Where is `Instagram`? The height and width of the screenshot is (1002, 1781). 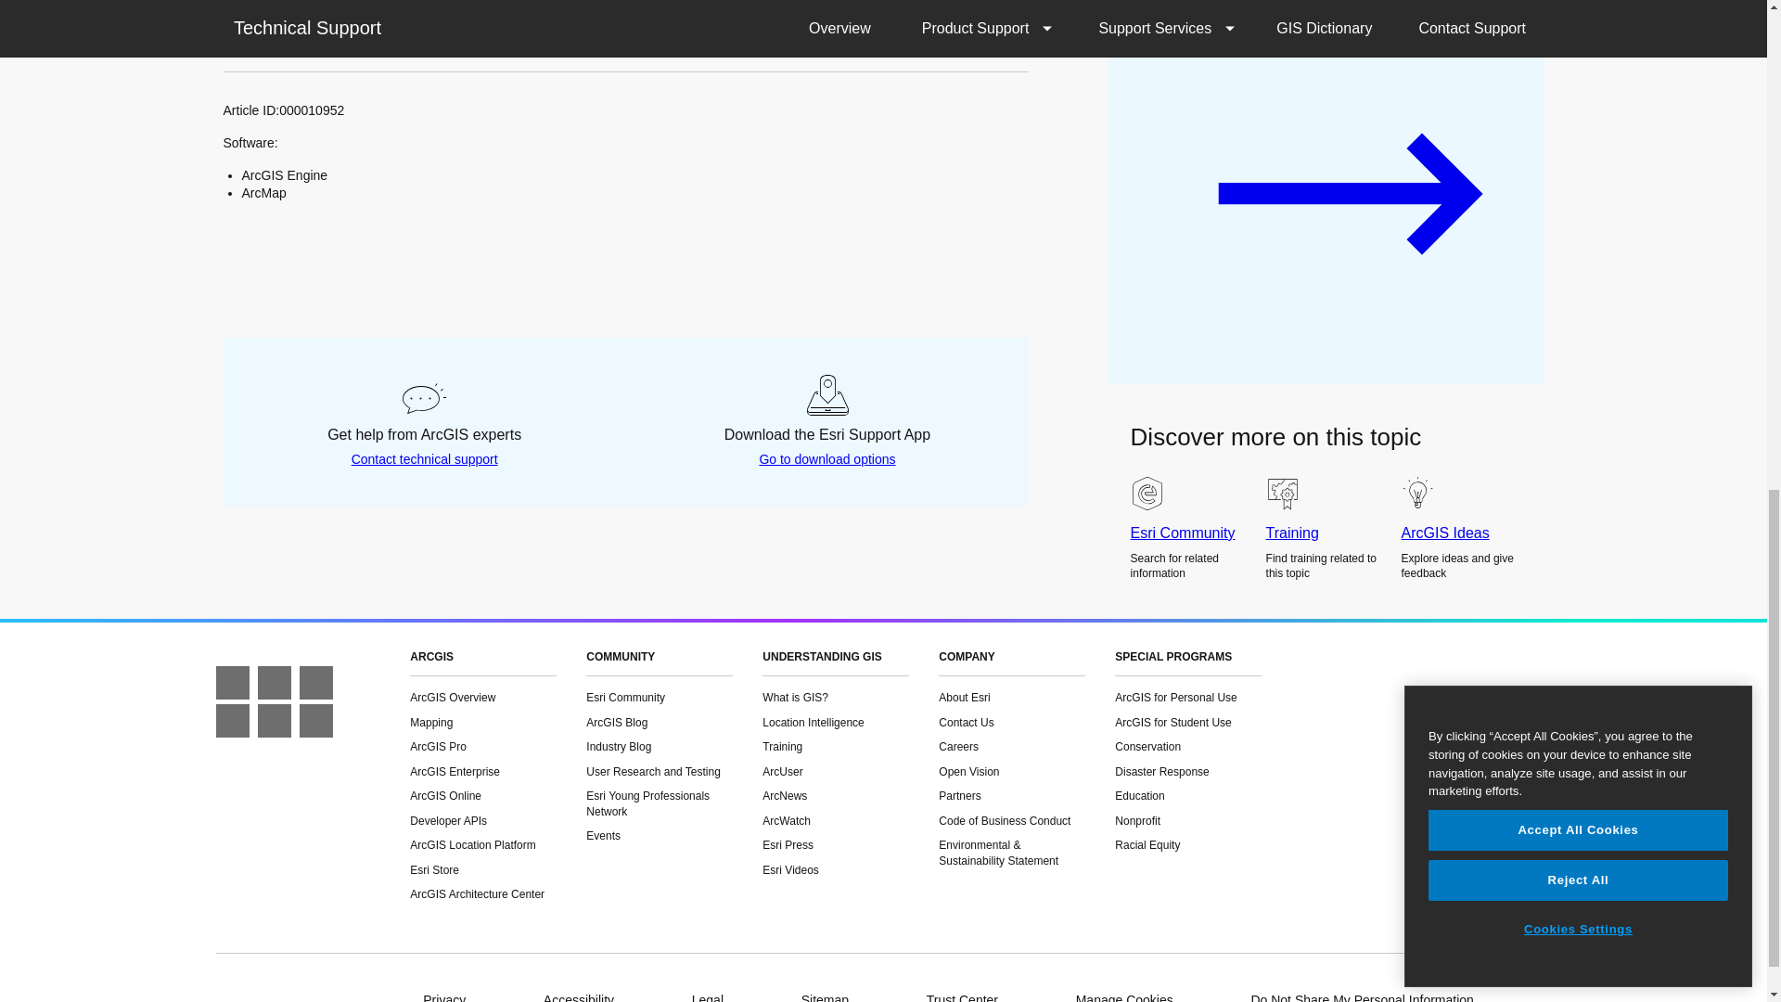 Instagram is located at coordinates (275, 720).